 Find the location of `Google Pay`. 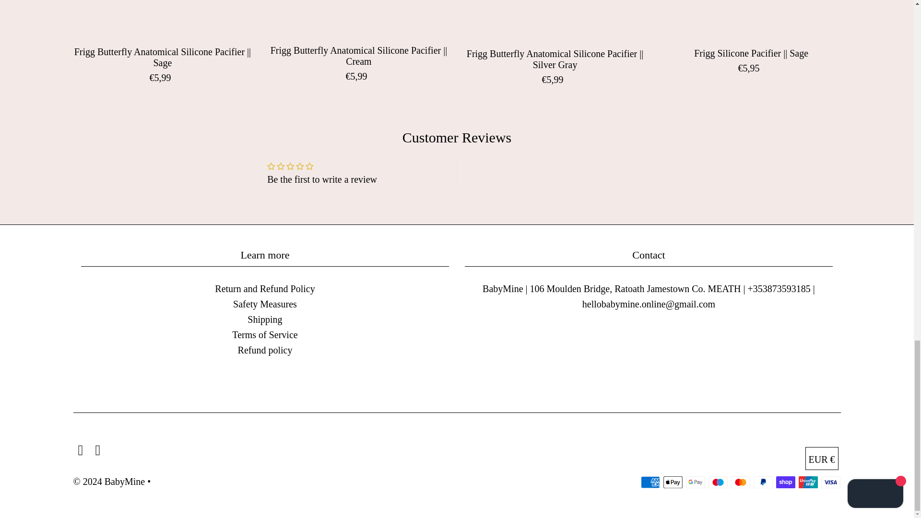

Google Pay is located at coordinates (696, 482).